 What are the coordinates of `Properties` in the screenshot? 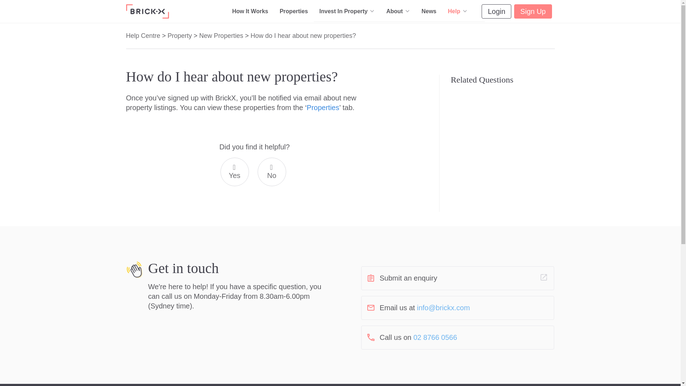 It's located at (323, 108).